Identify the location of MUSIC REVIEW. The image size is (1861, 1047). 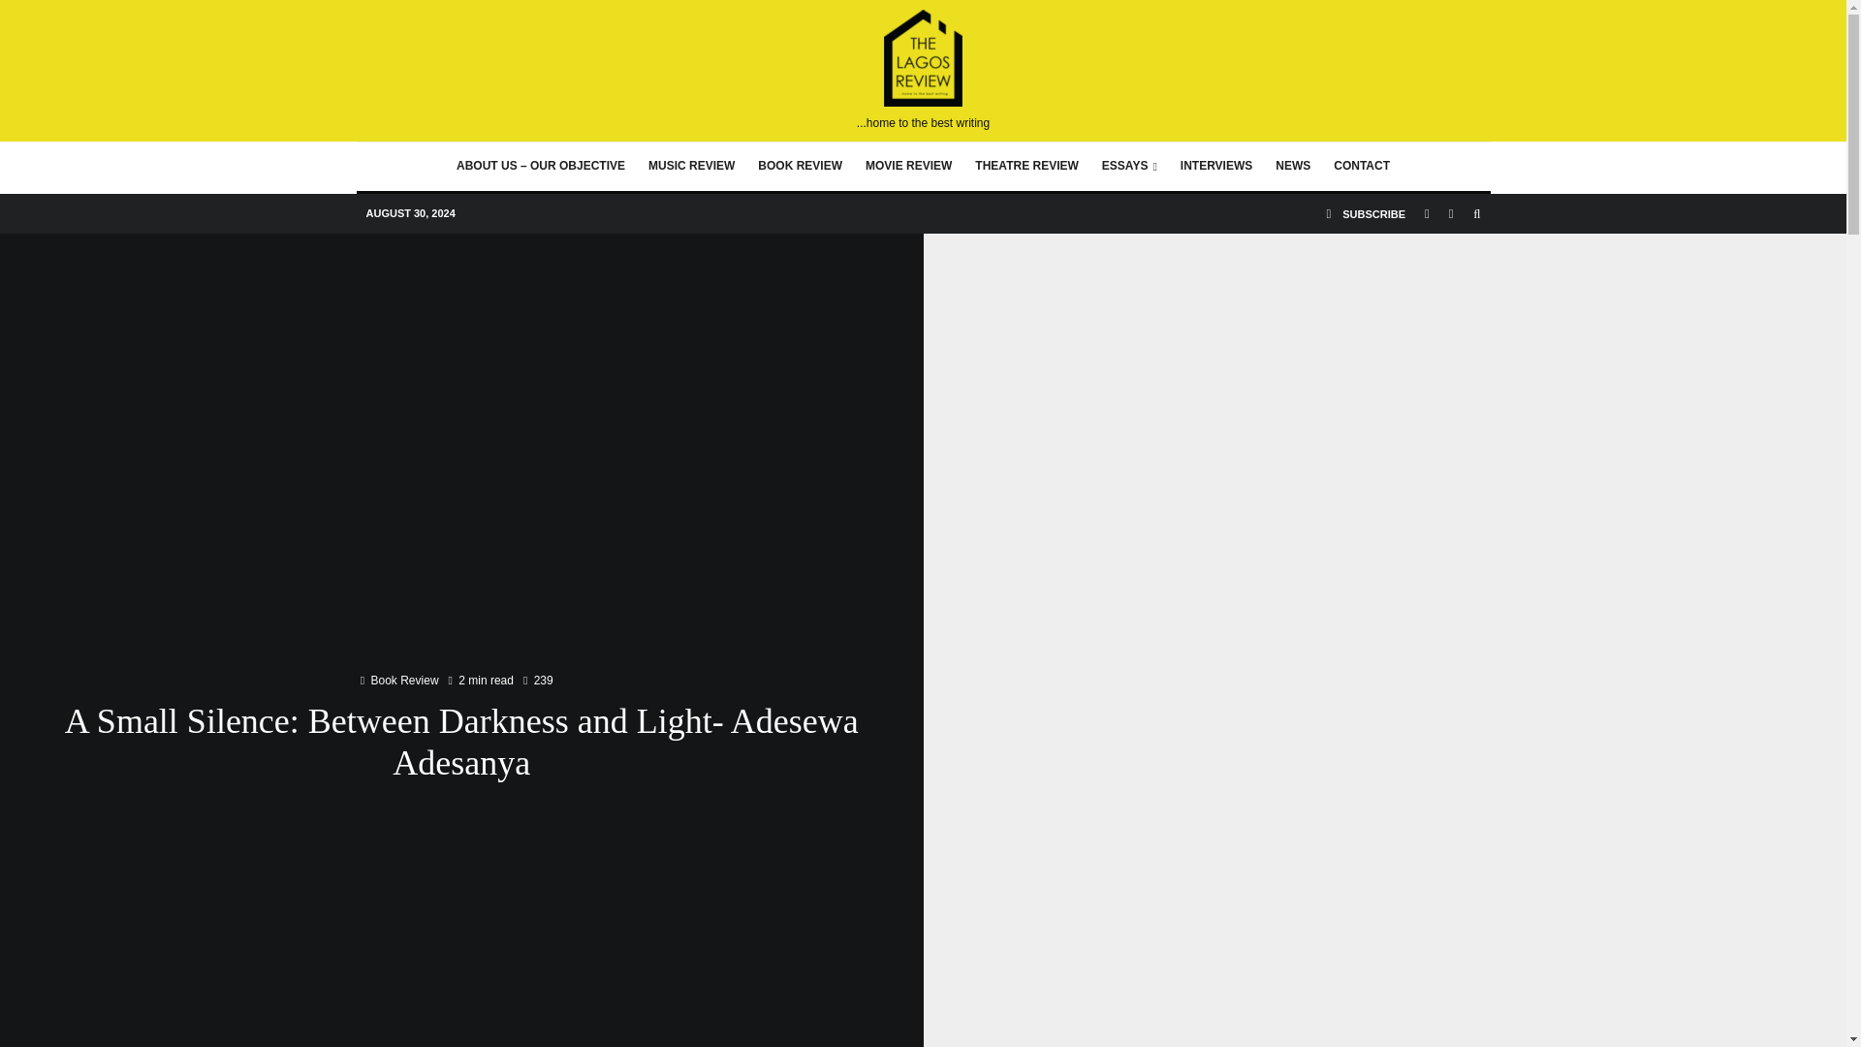
(690, 166).